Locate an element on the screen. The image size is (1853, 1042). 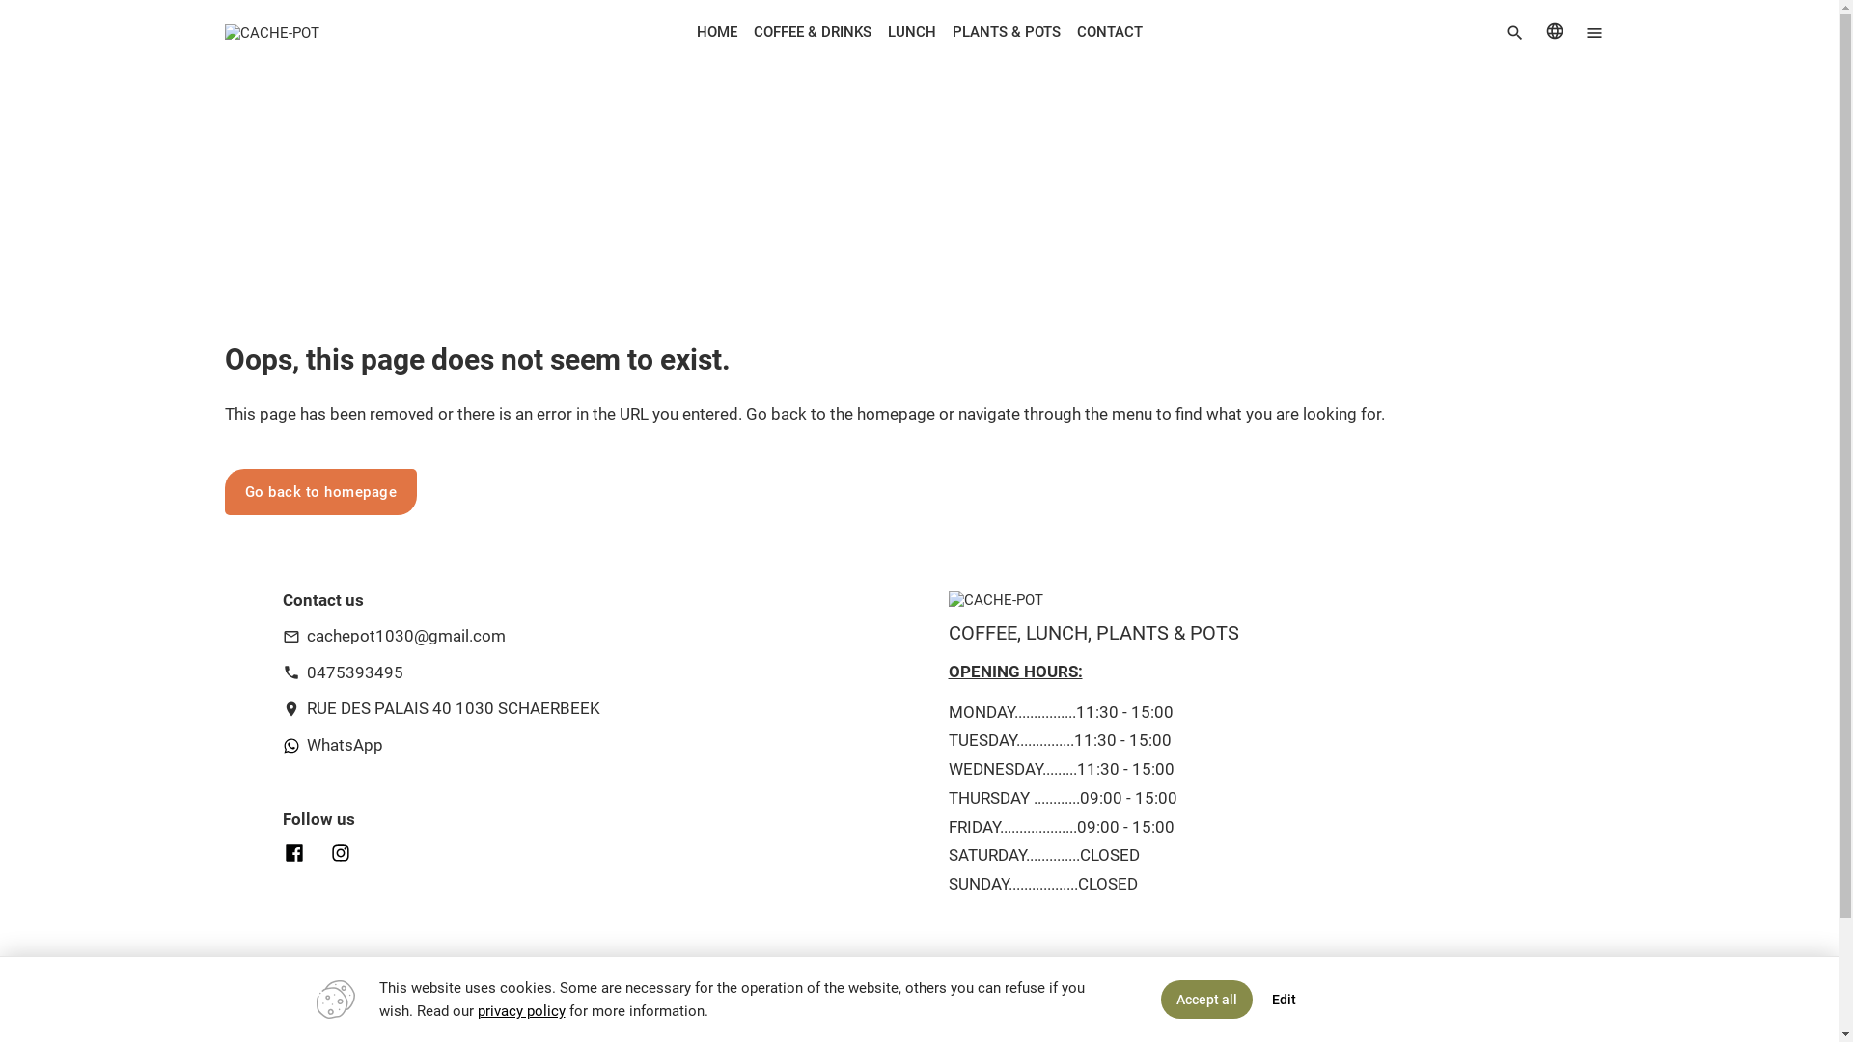
COFFEE & DRINKS is located at coordinates (813, 31).